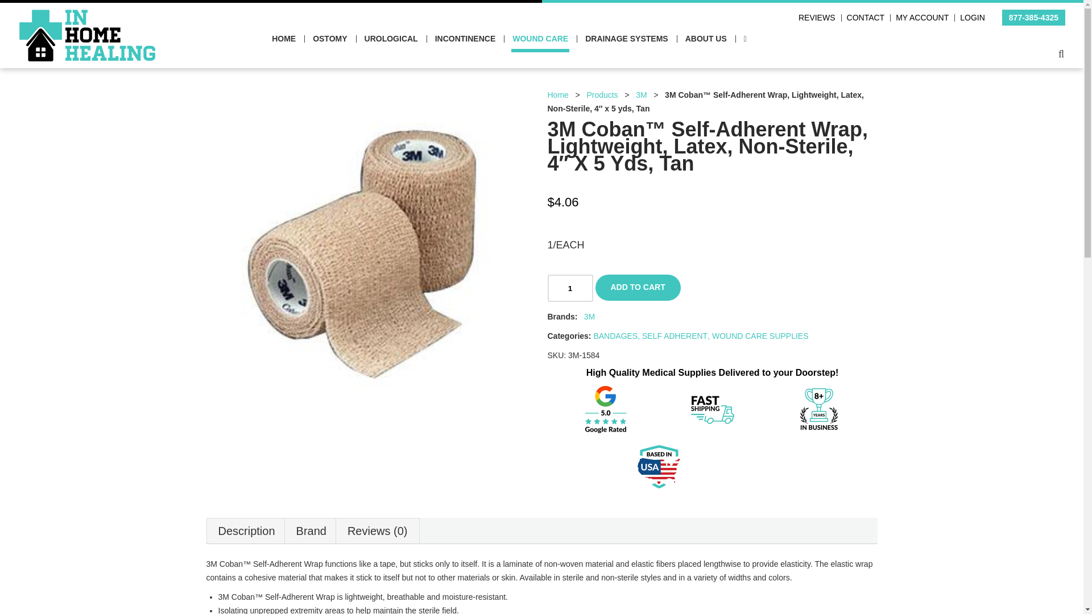 This screenshot has width=1092, height=614. Describe the element at coordinates (615, 336) in the screenshot. I see `BANDAGES` at that location.